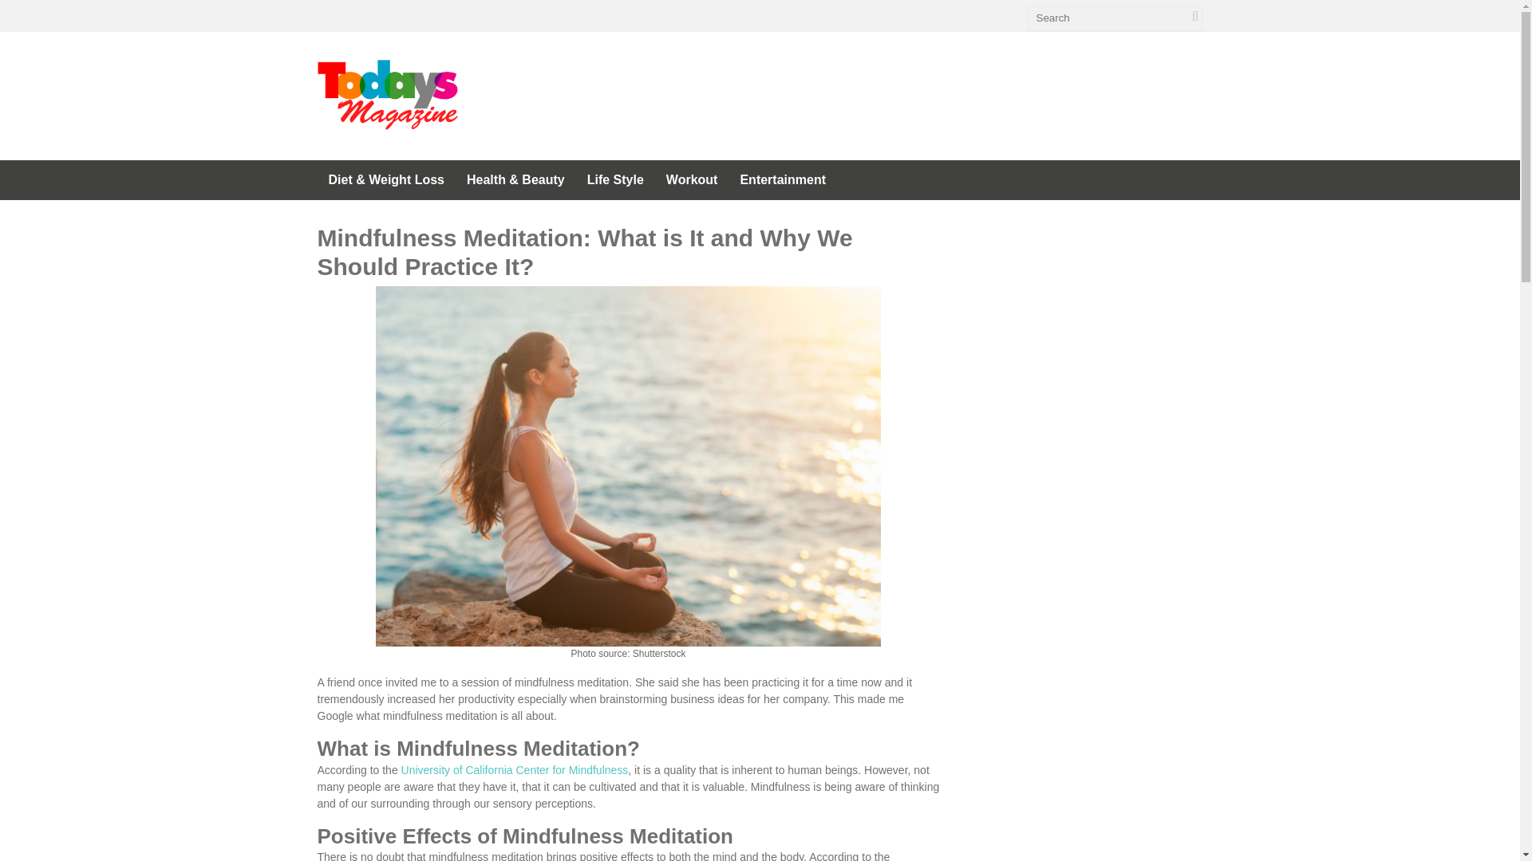  I want to click on Entertainment, so click(782, 179).